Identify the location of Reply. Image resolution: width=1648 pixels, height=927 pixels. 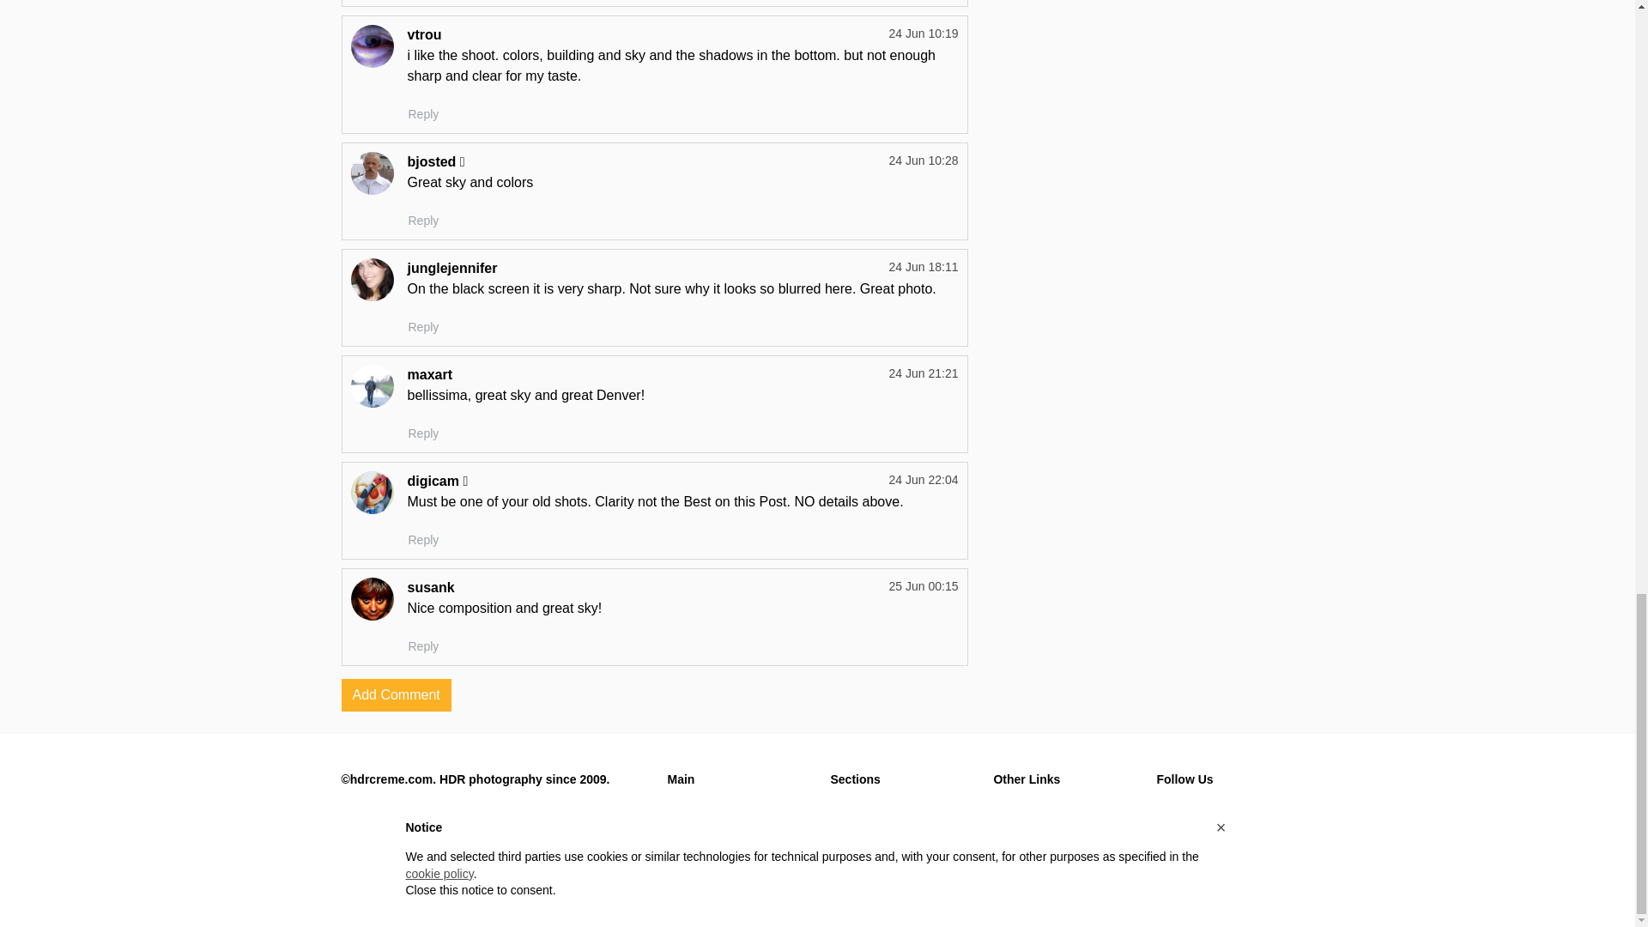
(423, 328).